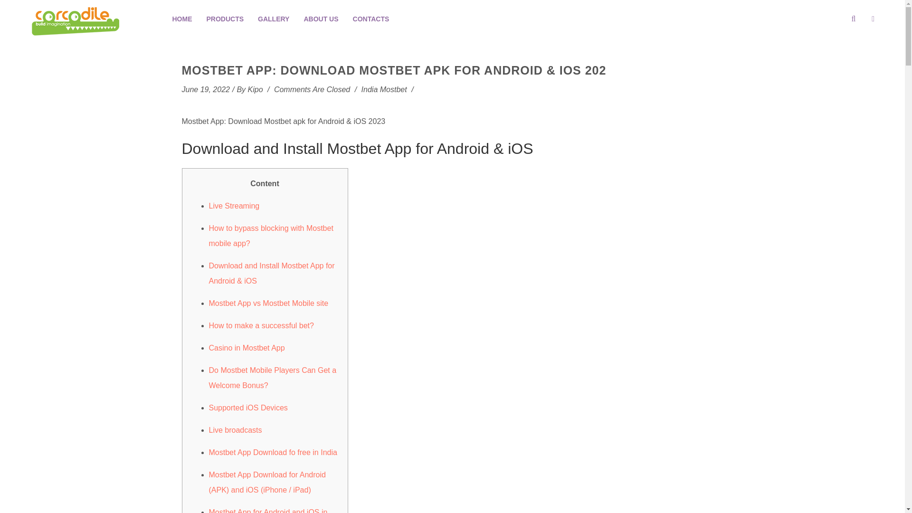 This screenshot has width=912, height=513. Describe the element at coordinates (273, 378) in the screenshot. I see `Do Mostbet Mobile Players Can Get a Welcome Bonus?` at that location.